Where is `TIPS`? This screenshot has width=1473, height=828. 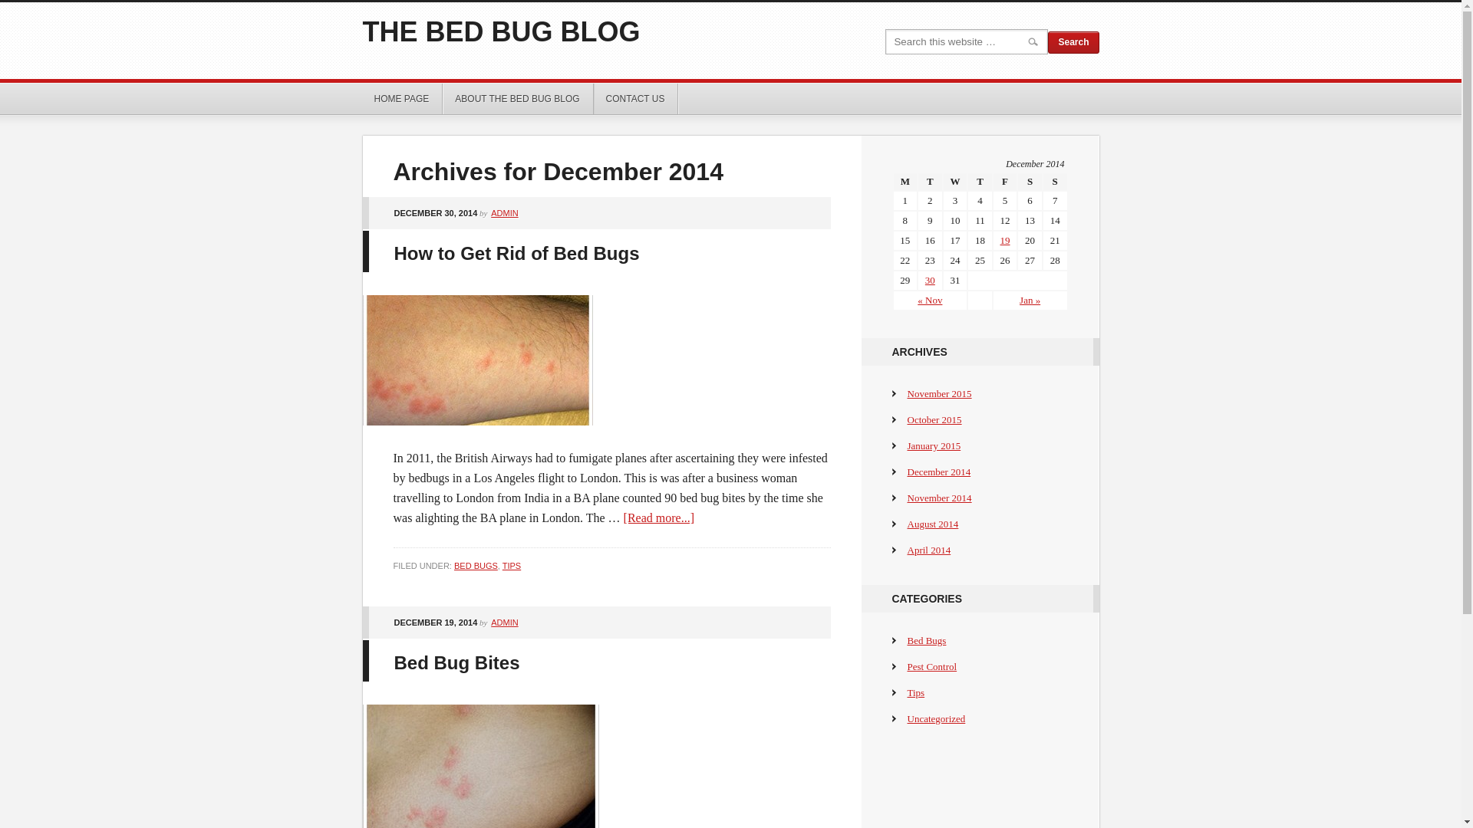 TIPS is located at coordinates (512, 566).